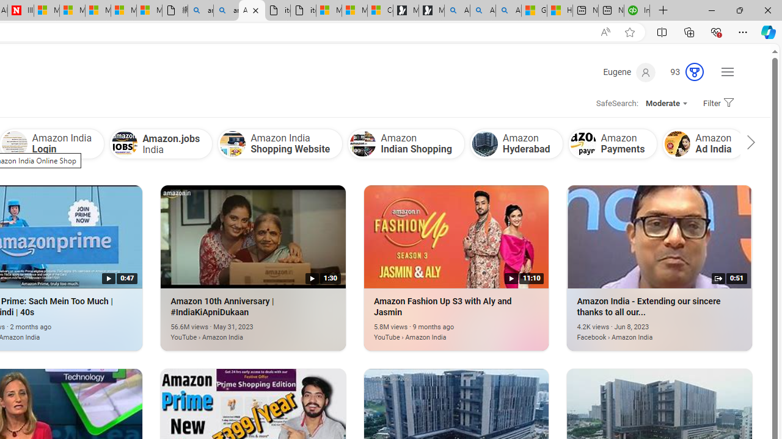 The width and height of the screenshot is (782, 439). I want to click on Amazon India Shopping Website, so click(280, 143).